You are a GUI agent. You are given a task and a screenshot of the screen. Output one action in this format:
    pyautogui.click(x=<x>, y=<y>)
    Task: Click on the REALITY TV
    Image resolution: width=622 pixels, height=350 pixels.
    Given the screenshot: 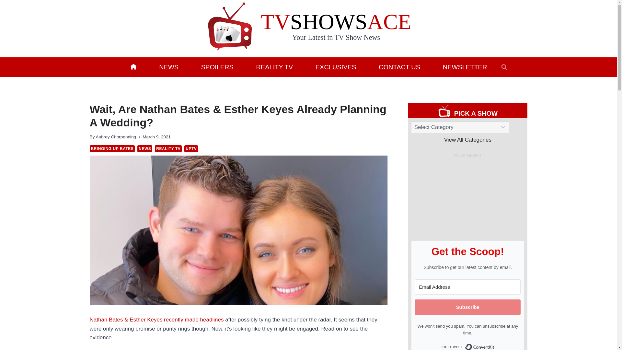 What is the action you would take?
    pyautogui.click(x=274, y=67)
    